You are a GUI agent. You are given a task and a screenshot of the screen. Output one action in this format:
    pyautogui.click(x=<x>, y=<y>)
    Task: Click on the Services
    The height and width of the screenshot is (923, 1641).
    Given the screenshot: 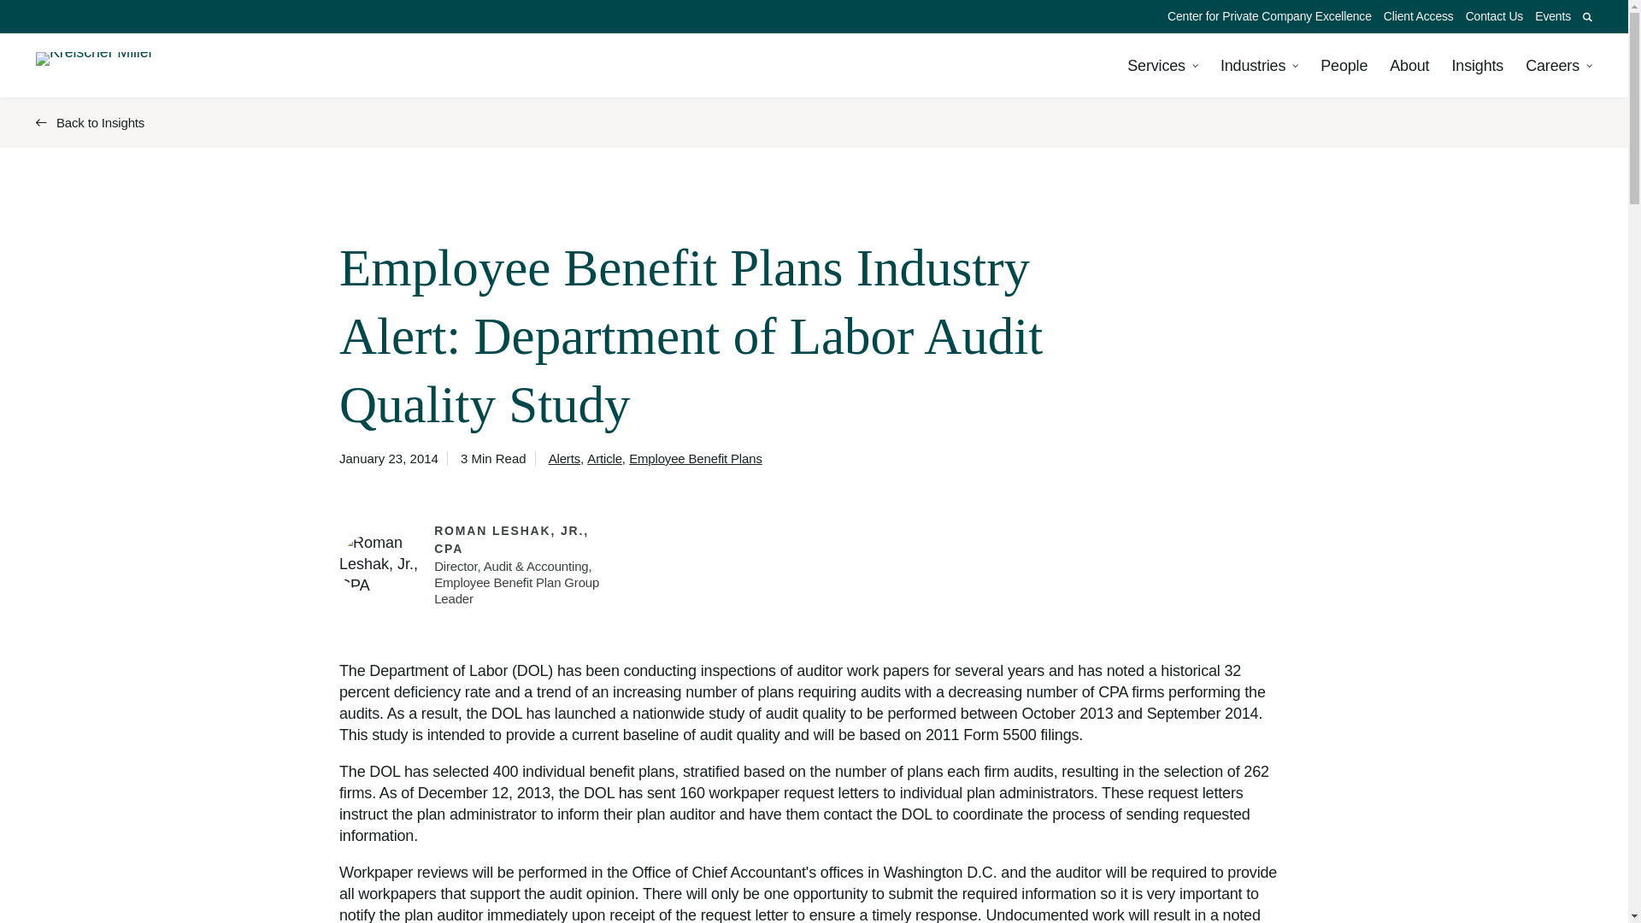 What is the action you would take?
    pyautogui.click(x=1162, y=66)
    